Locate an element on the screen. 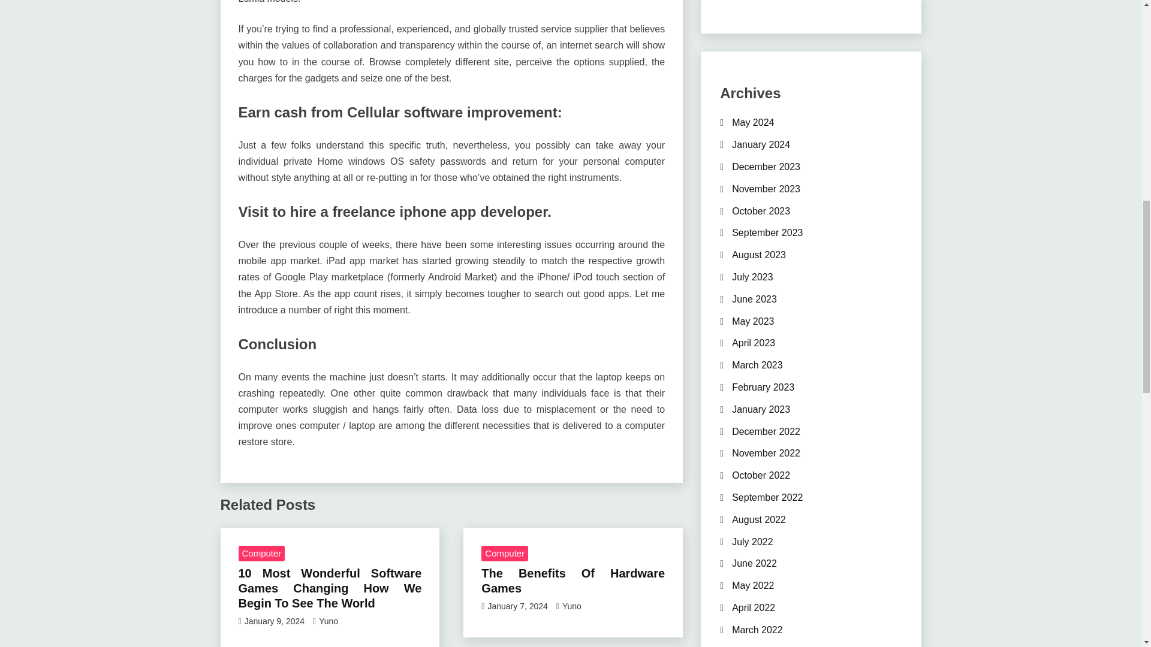 The height and width of the screenshot is (647, 1151). September 2023 is located at coordinates (767, 232).